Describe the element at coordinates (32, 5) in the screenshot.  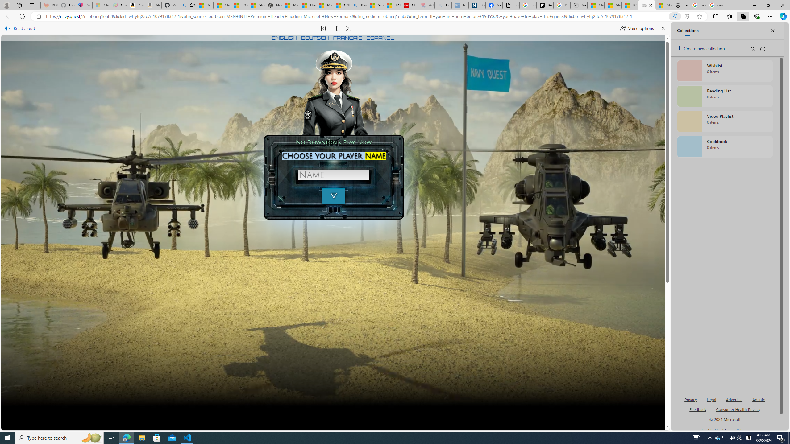
I see `Tab actions menu` at that location.